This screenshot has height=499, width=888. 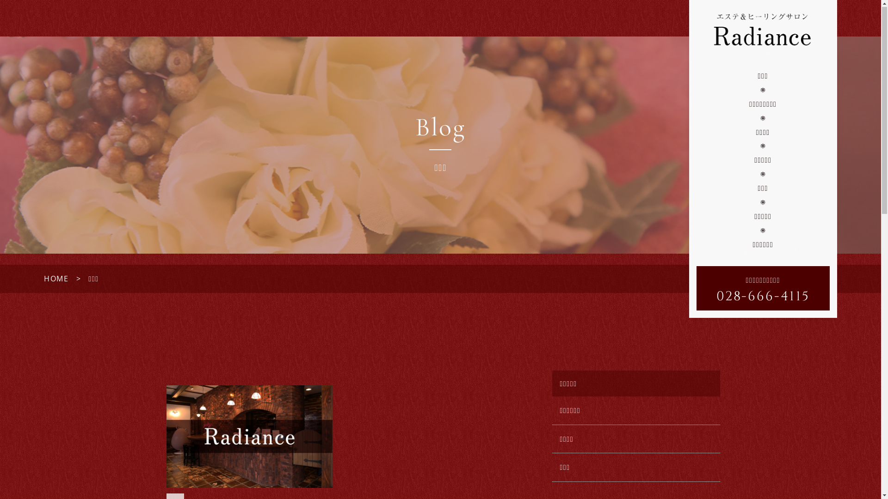 I want to click on HOME, so click(x=56, y=279).